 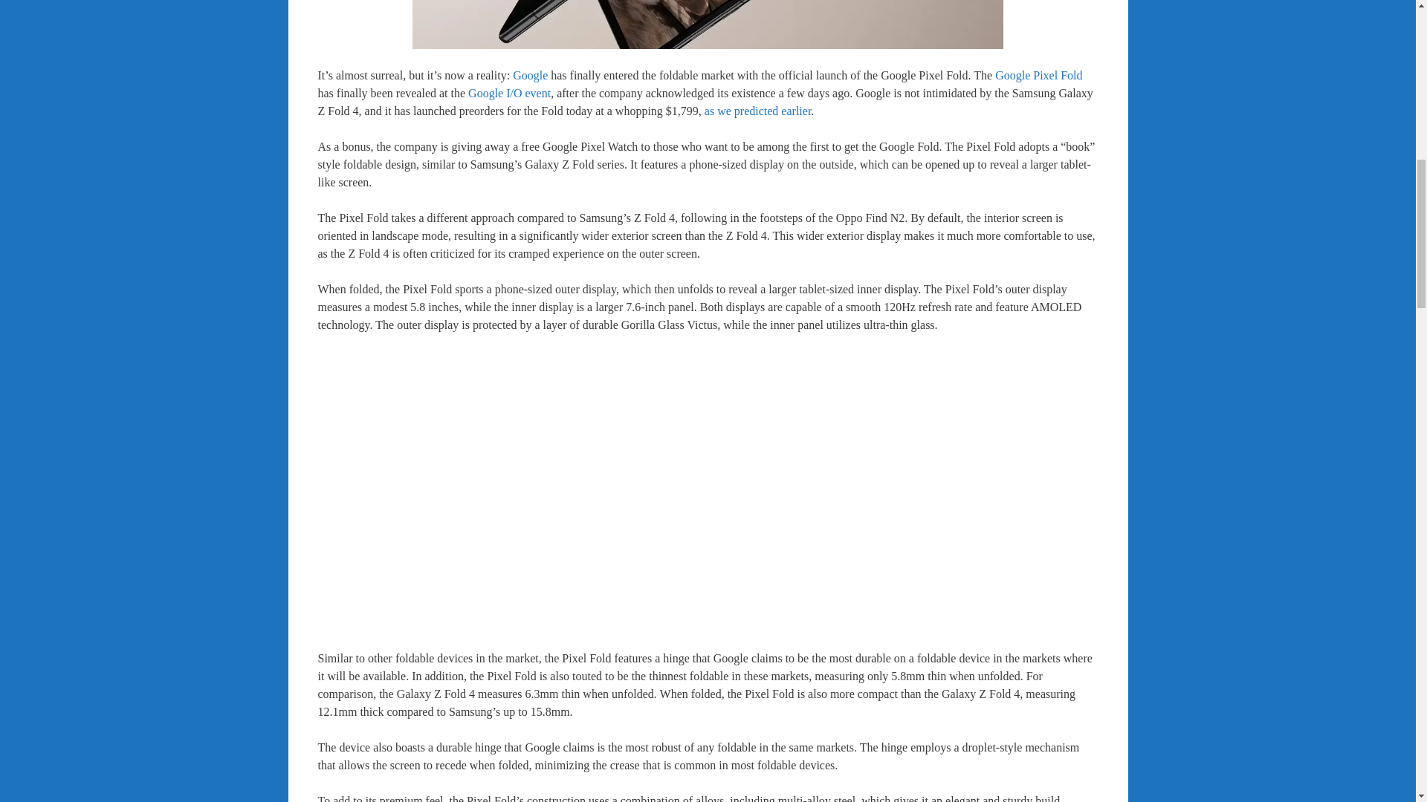 What do you see at coordinates (1379, 705) in the screenshot?
I see `Scroll back to top` at bounding box center [1379, 705].